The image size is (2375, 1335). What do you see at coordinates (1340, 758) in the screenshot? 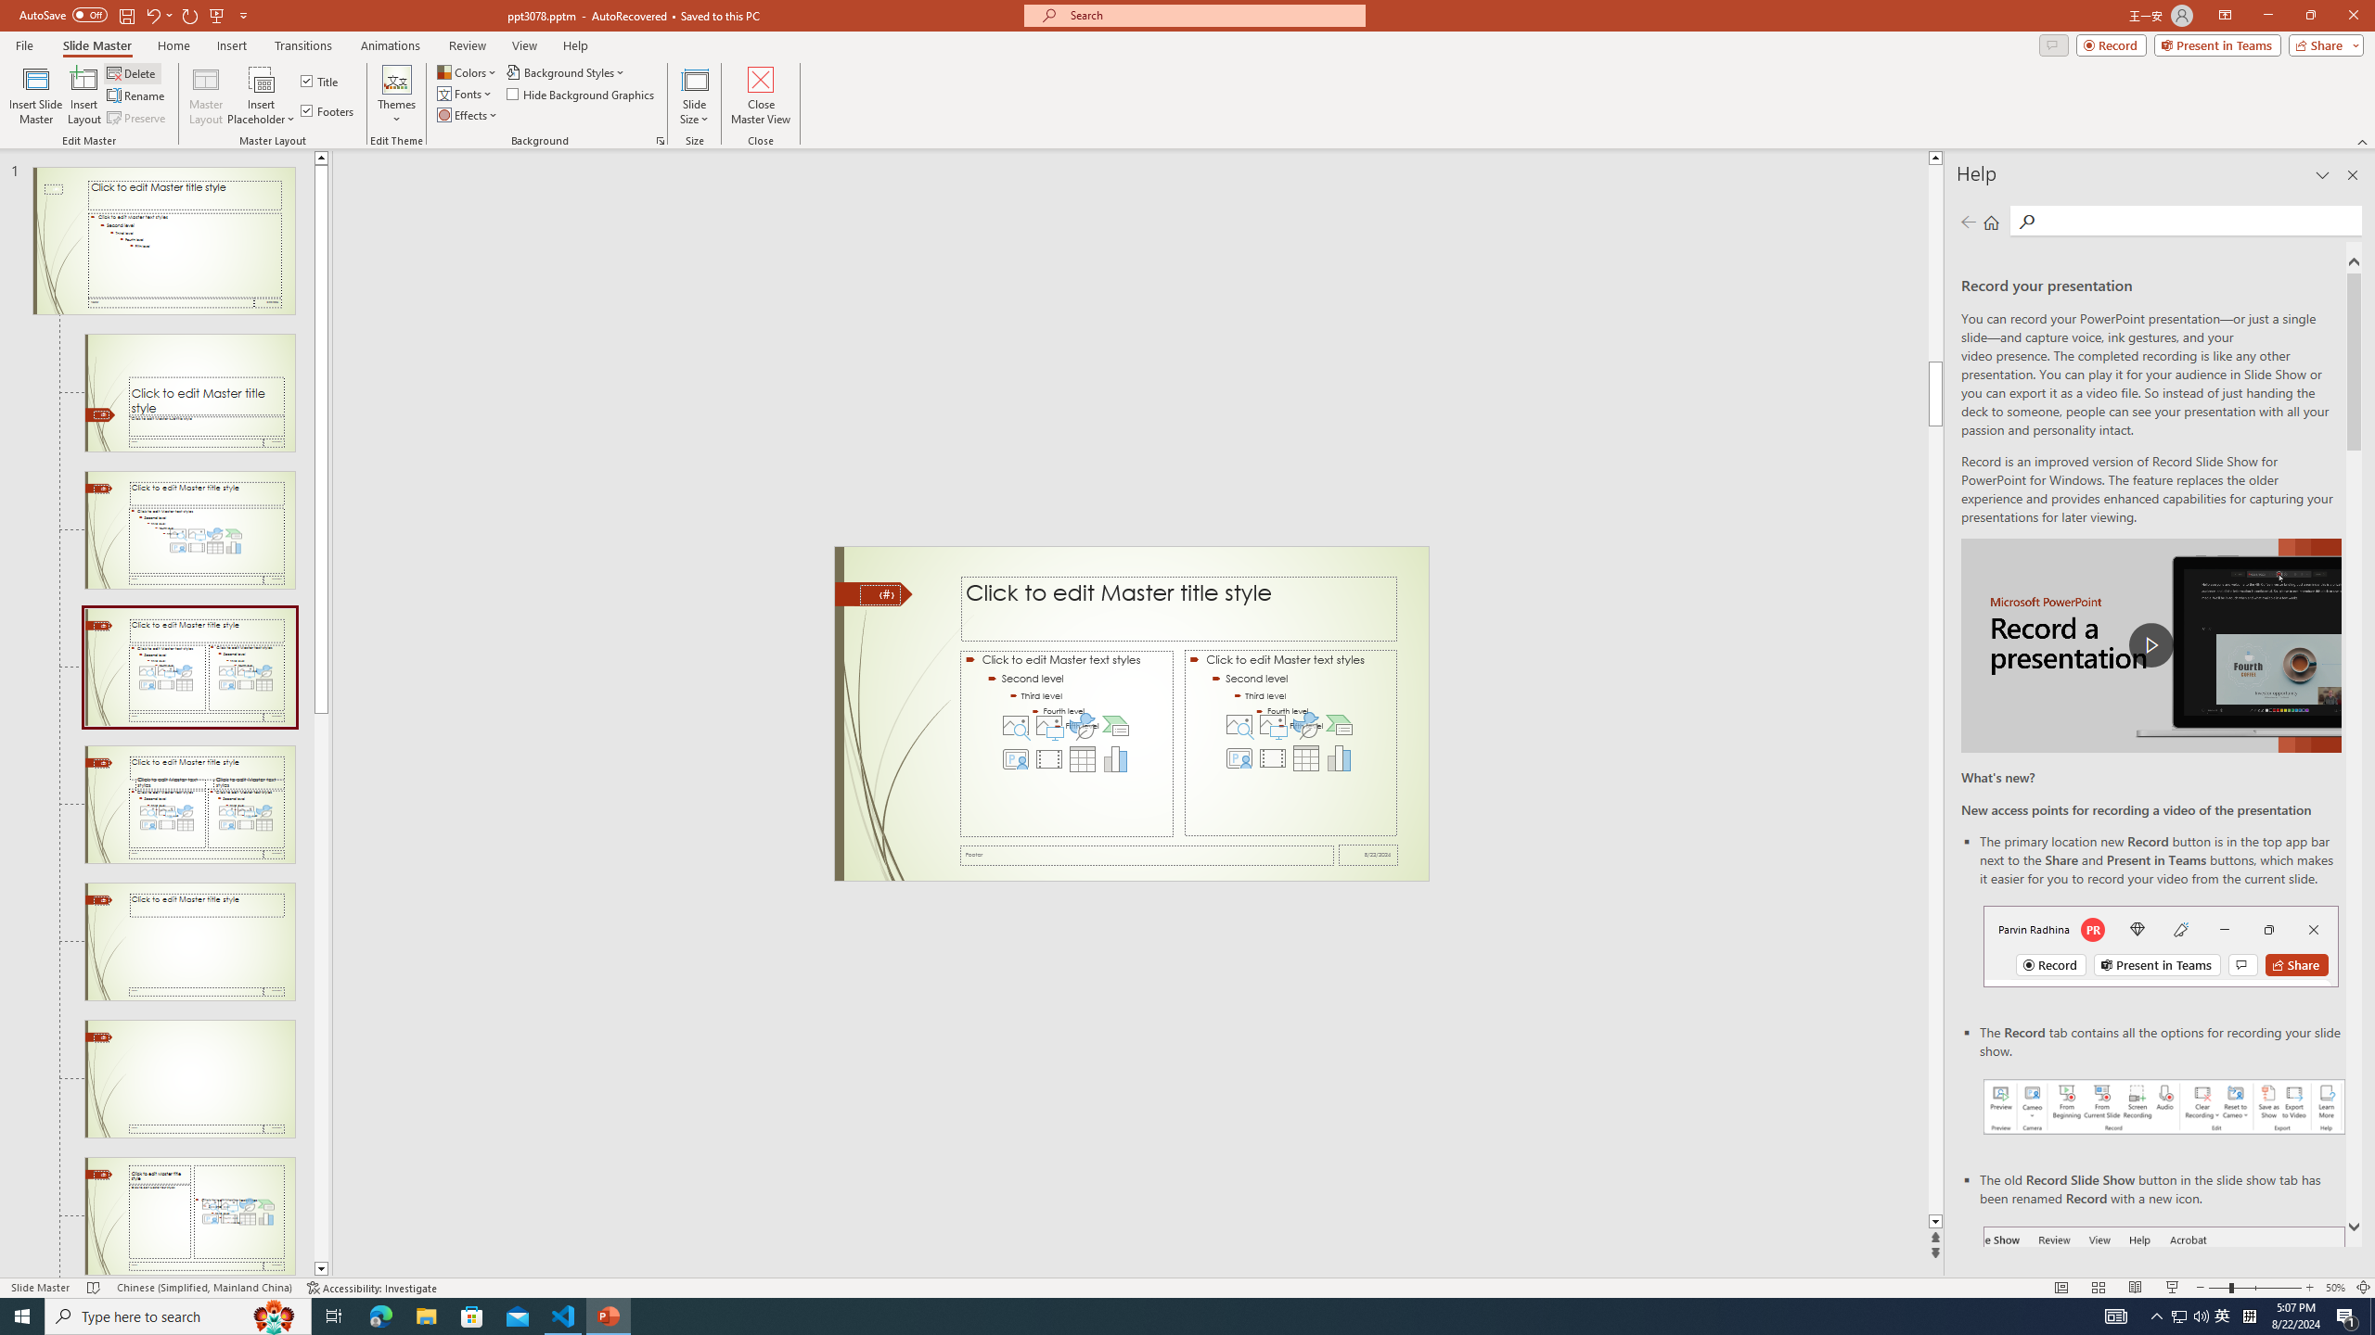
I see `Insert Chart` at bounding box center [1340, 758].